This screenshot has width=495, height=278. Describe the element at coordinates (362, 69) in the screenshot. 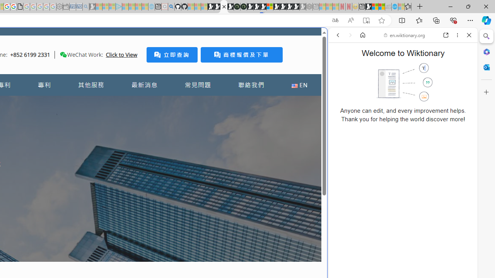

I see `This site scope` at that location.